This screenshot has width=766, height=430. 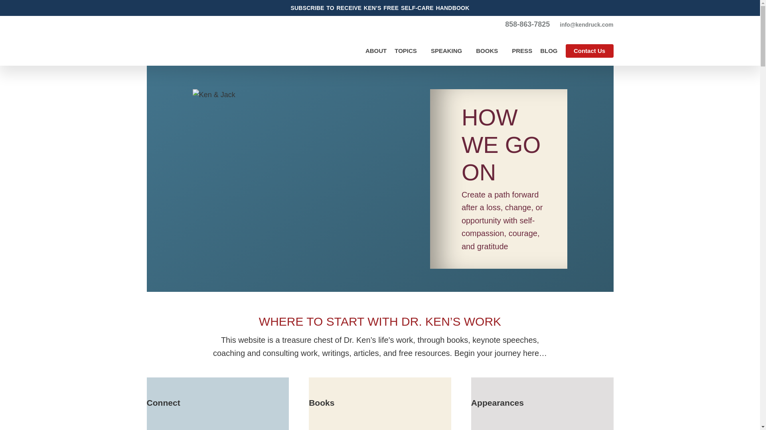 I want to click on TOPICS, so click(x=409, y=51).